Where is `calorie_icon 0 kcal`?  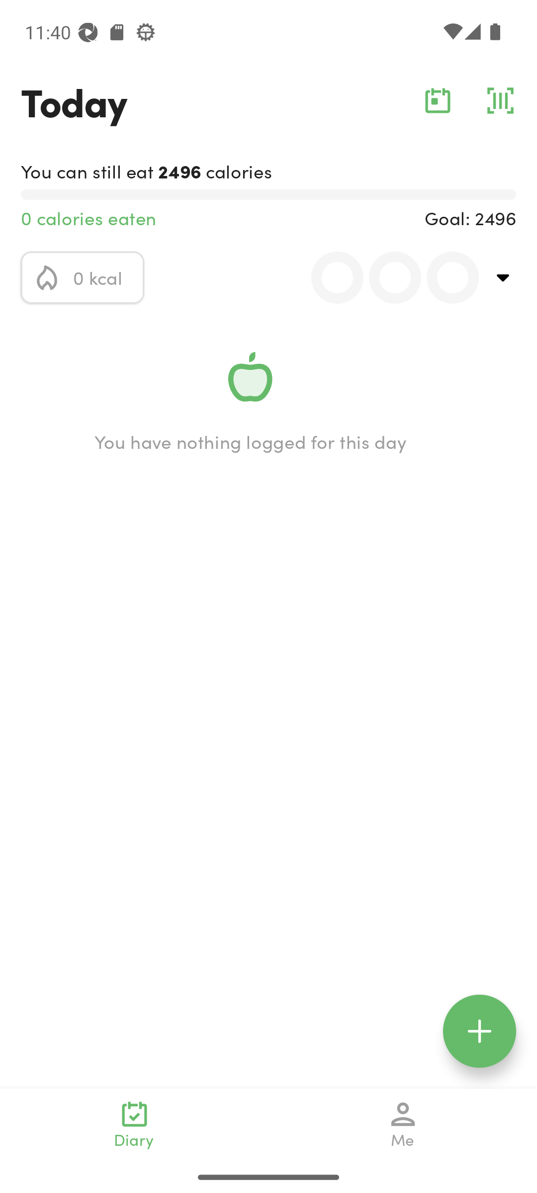
calorie_icon 0 kcal is located at coordinates (83, 277).